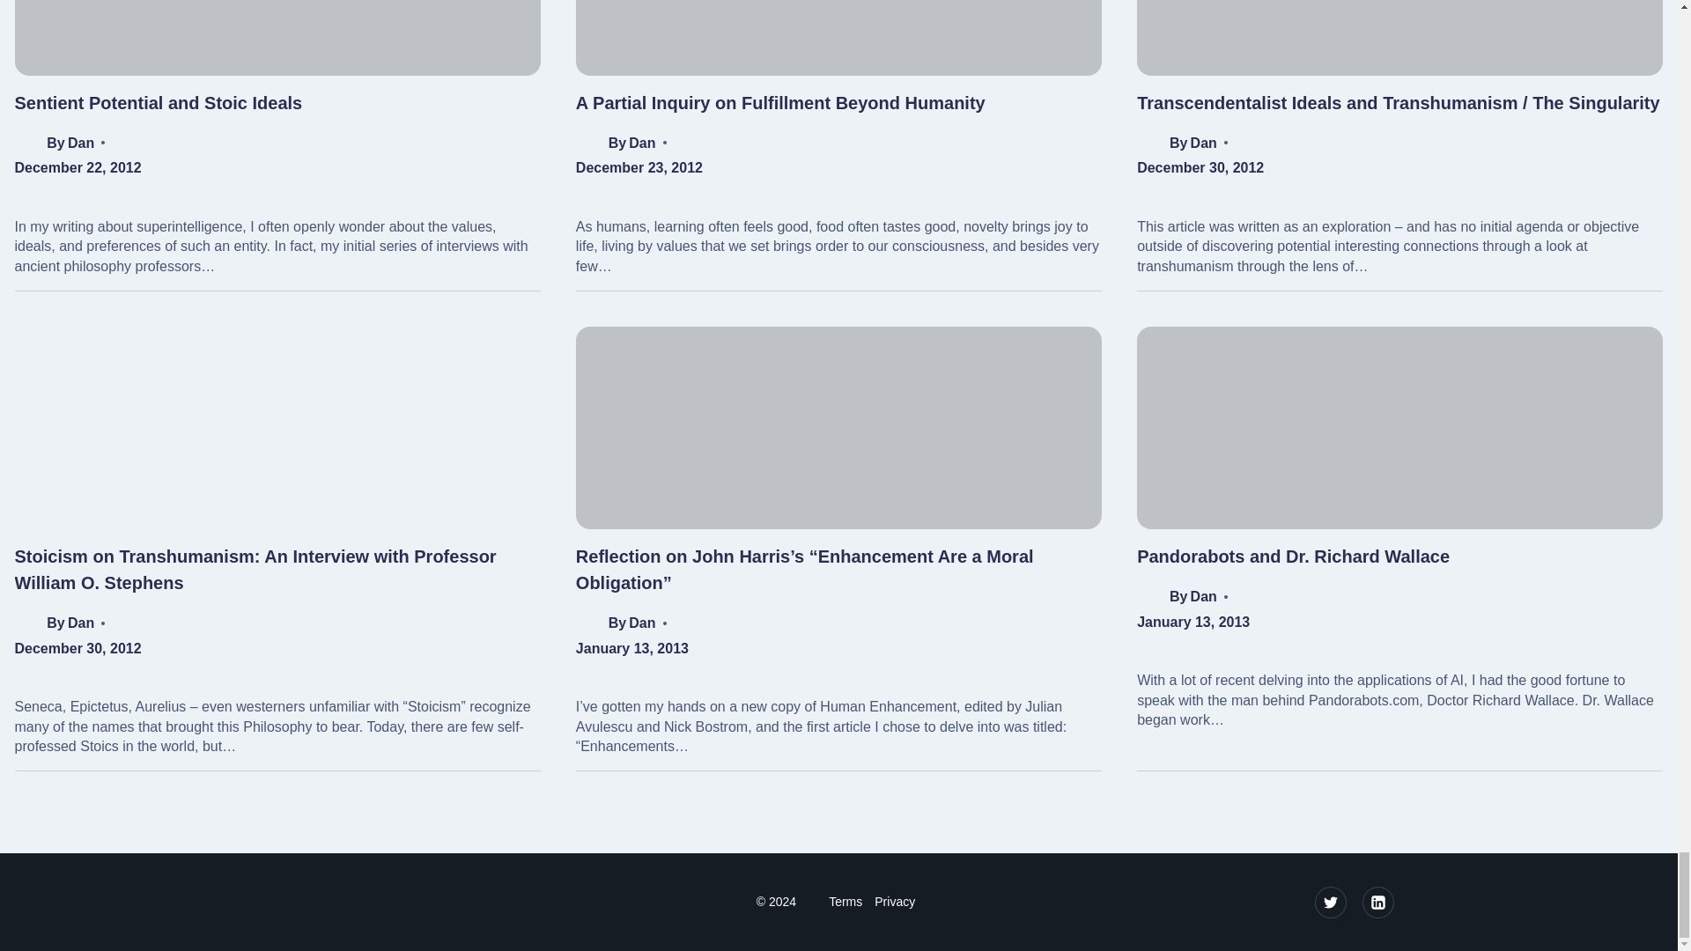 Image resolution: width=1691 pixels, height=951 pixels. Describe the element at coordinates (158, 102) in the screenshot. I see `Sentient Potential and Stoic Ideals` at that location.